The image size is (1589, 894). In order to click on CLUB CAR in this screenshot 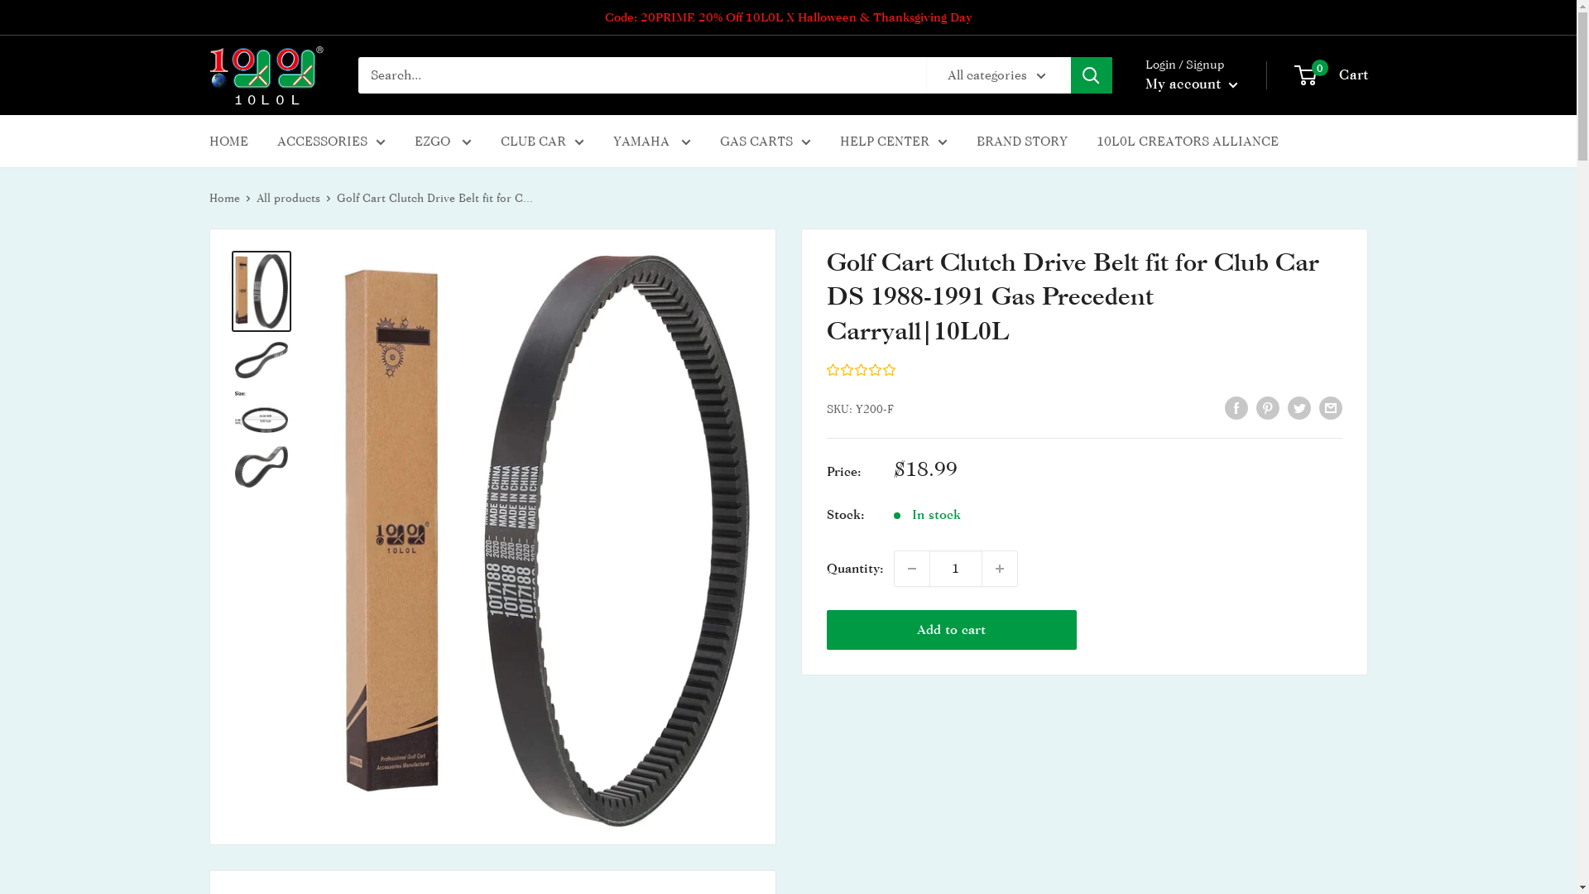, I will do `click(541, 141)`.